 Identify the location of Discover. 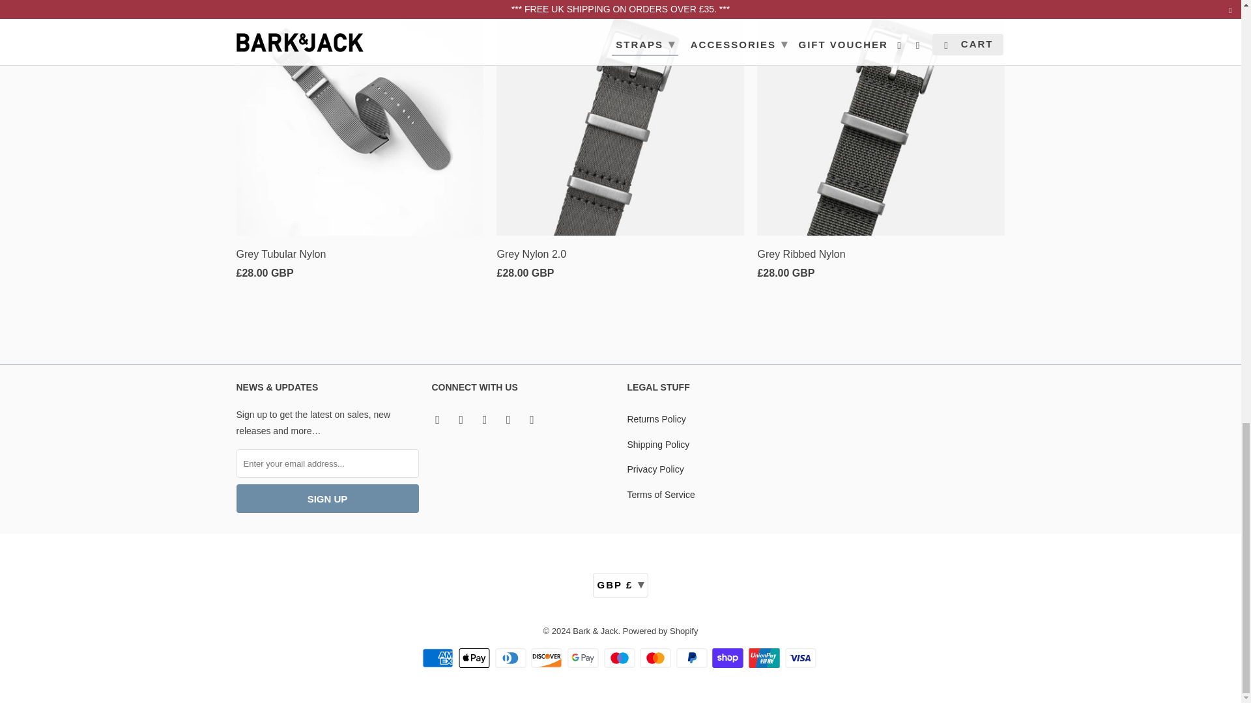
(547, 657).